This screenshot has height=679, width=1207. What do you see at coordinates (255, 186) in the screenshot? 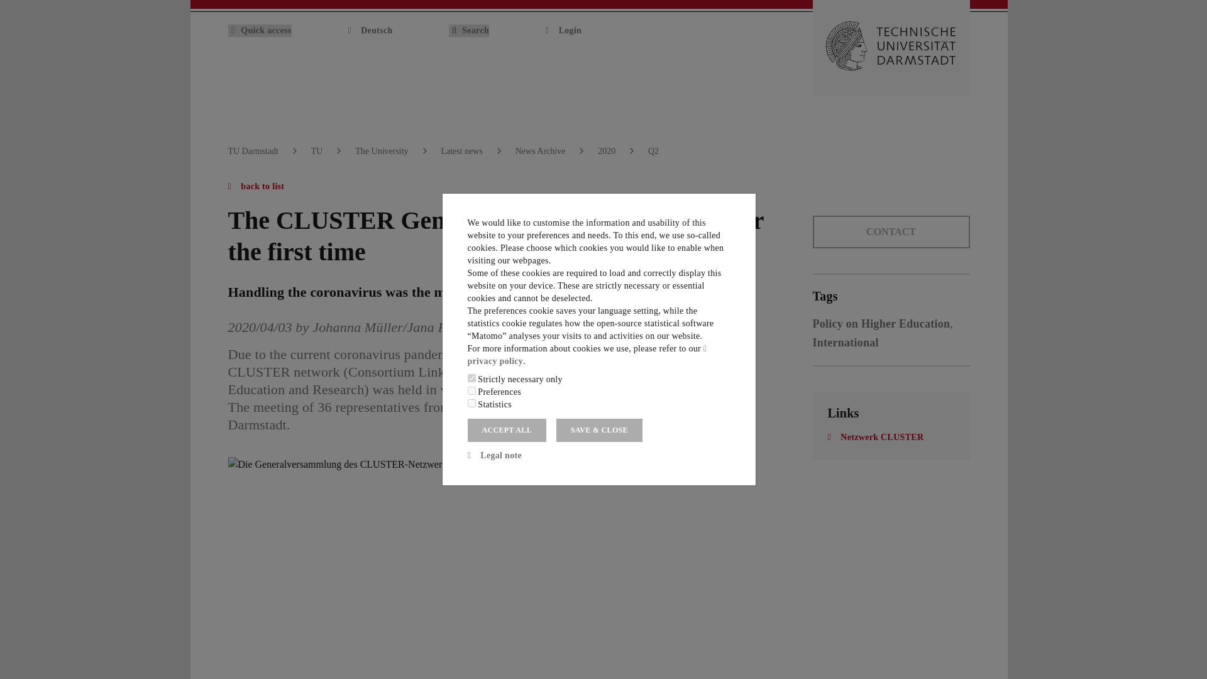
I see `back to list` at bounding box center [255, 186].